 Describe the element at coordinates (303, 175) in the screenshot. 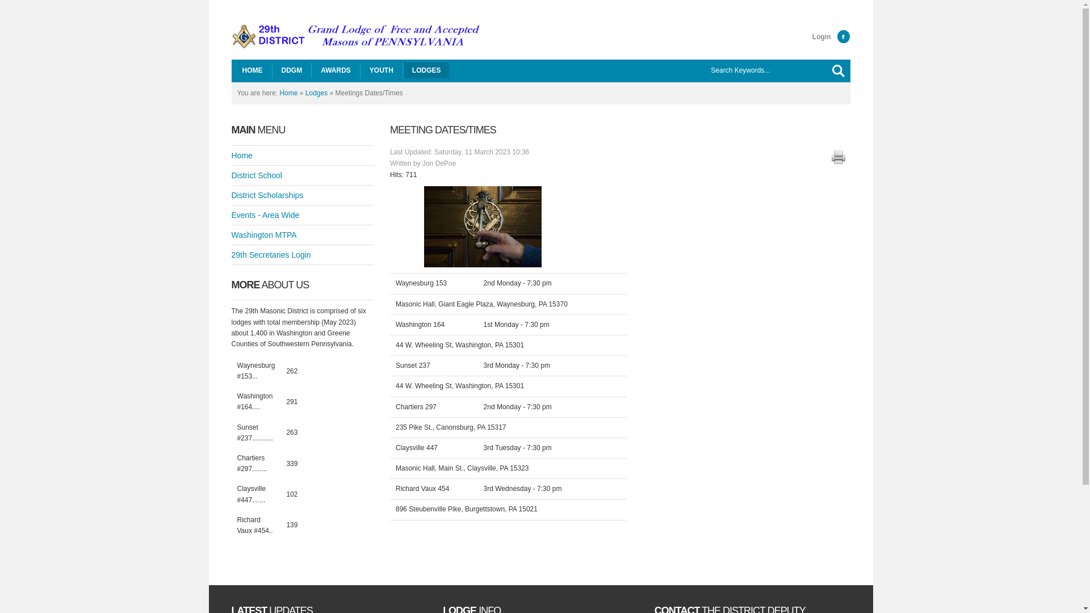

I see `District School` at that location.